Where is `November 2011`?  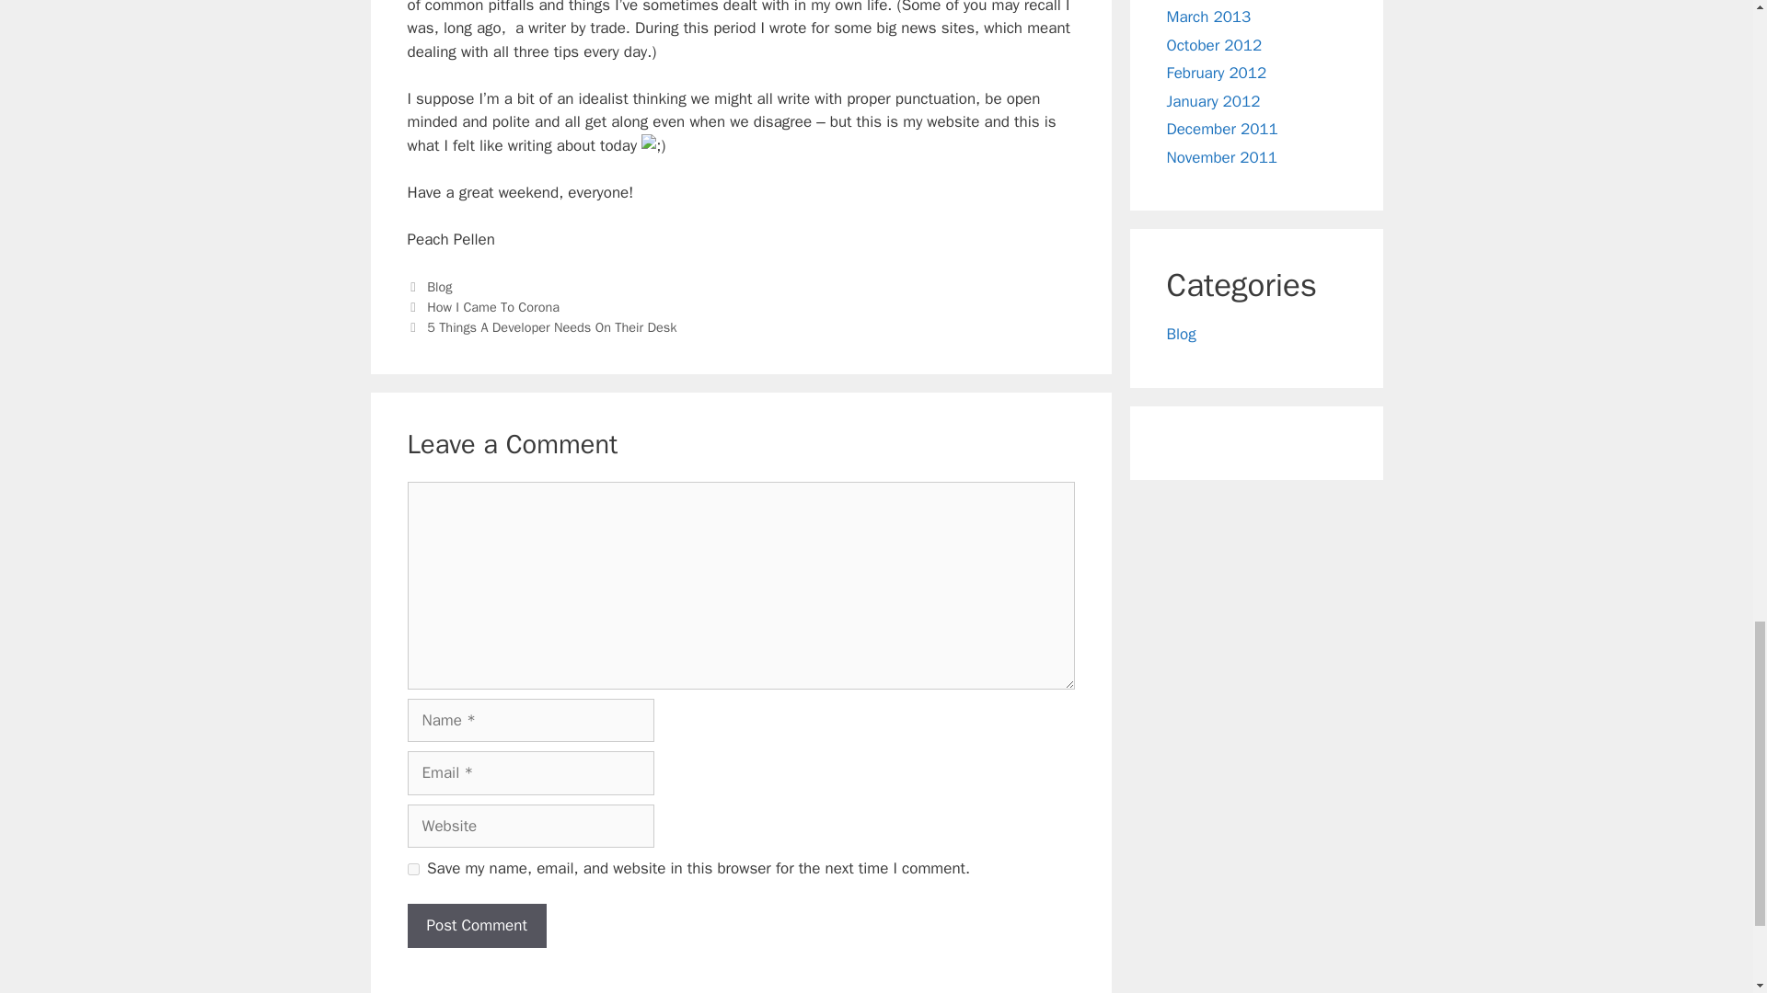
November 2011 is located at coordinates (1222, 157).